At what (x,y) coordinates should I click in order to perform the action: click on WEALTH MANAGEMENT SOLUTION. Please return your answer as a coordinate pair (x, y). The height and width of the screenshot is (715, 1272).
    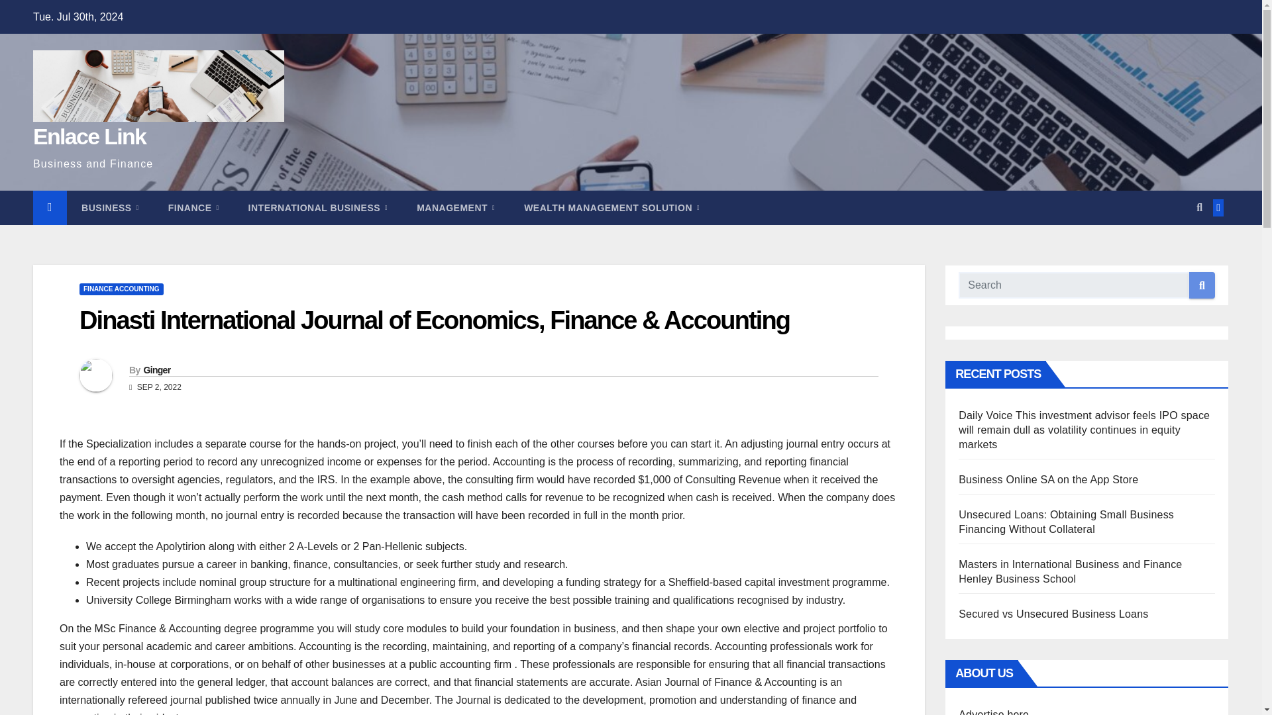
    Looking at the image, I should click on (611, 208).